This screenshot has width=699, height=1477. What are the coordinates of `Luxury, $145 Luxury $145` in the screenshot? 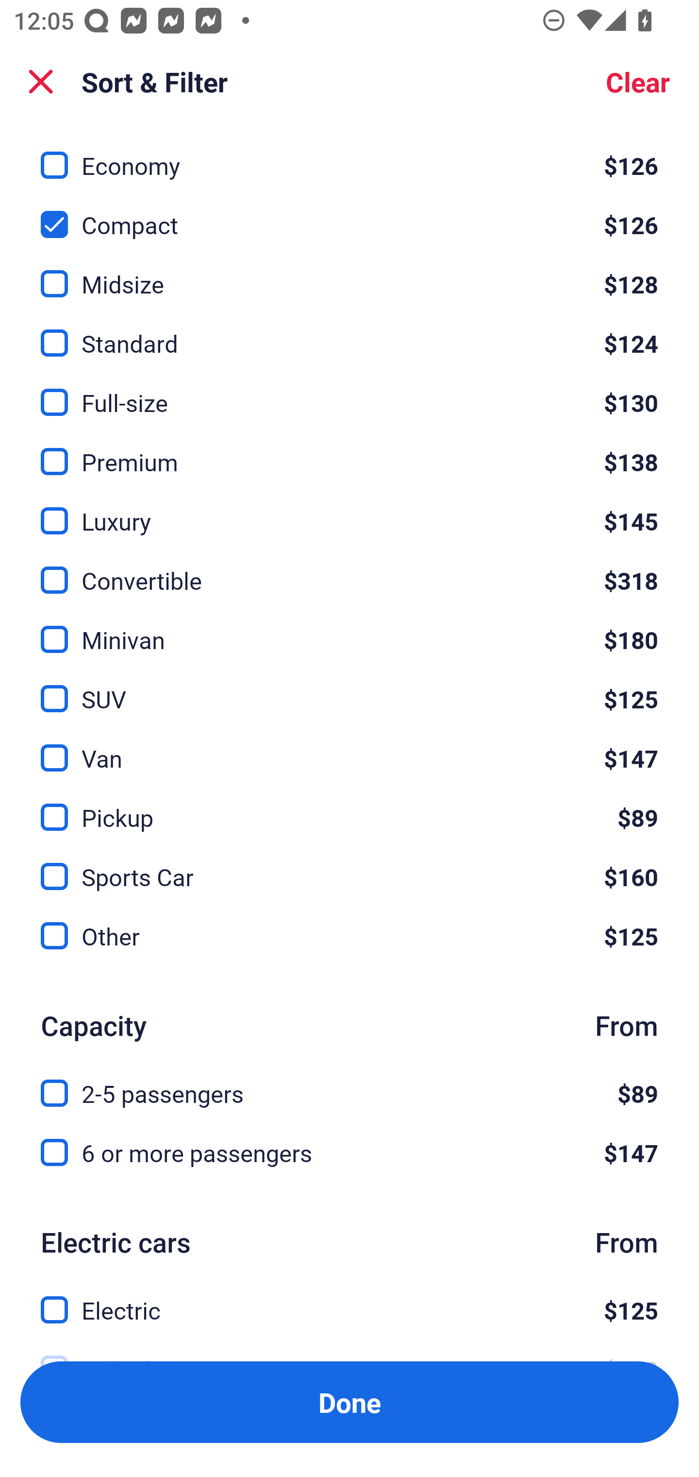 It's located at (349, 509).